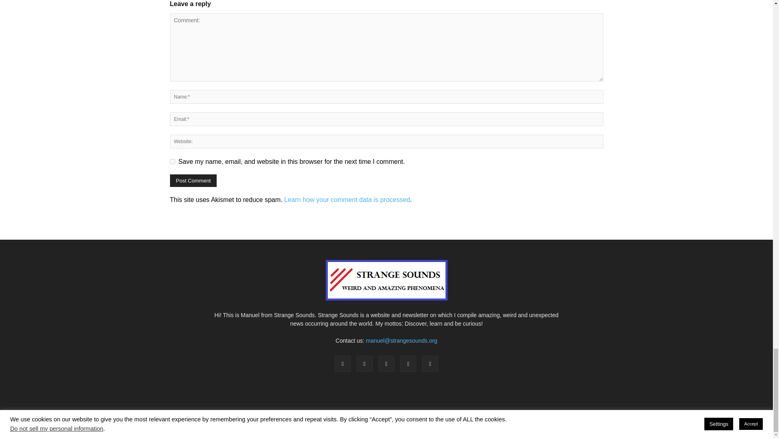 This screenshot has width=779, height=438. What do you see at coordinates (193, 180) in the screenshot?
I see `Post Comment` at bounding box center [193, 180].